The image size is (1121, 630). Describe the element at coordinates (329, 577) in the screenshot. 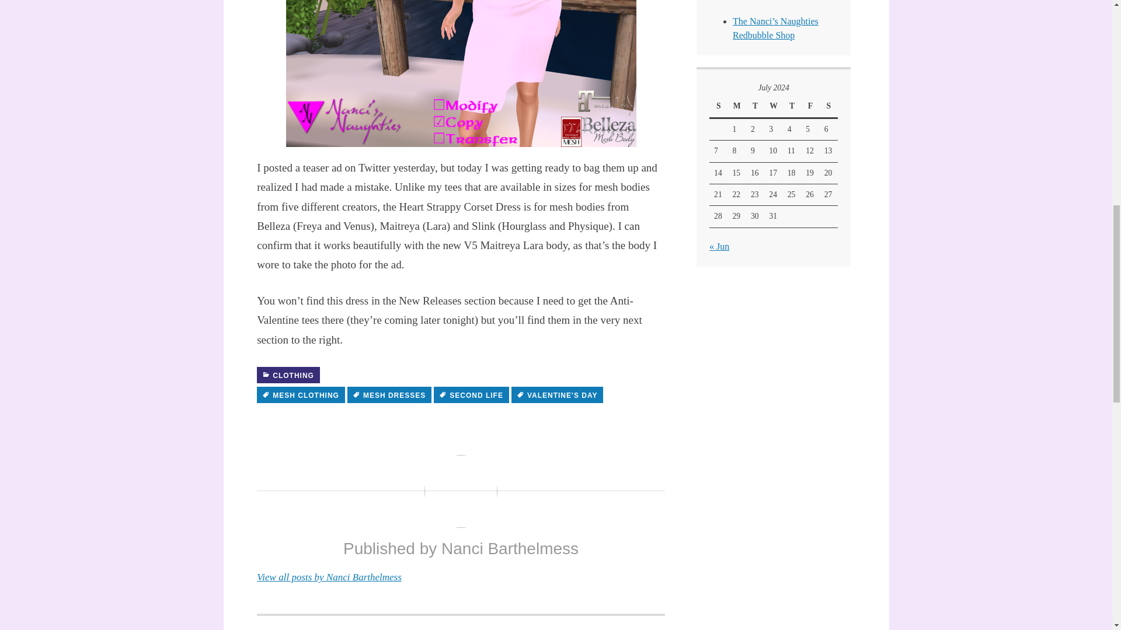

I see `View all posts by Nanci Barthelmess` at that location.